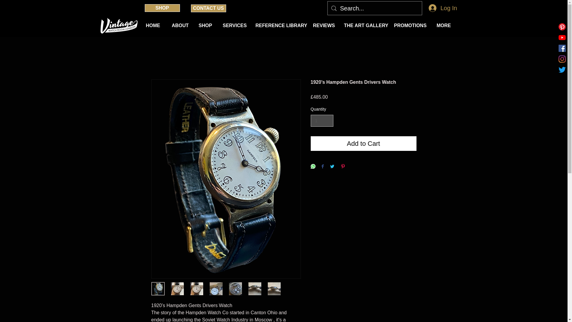 The image size is (572, 322). I want to click on REFERENCE LIBRARY, so click(279, 26).